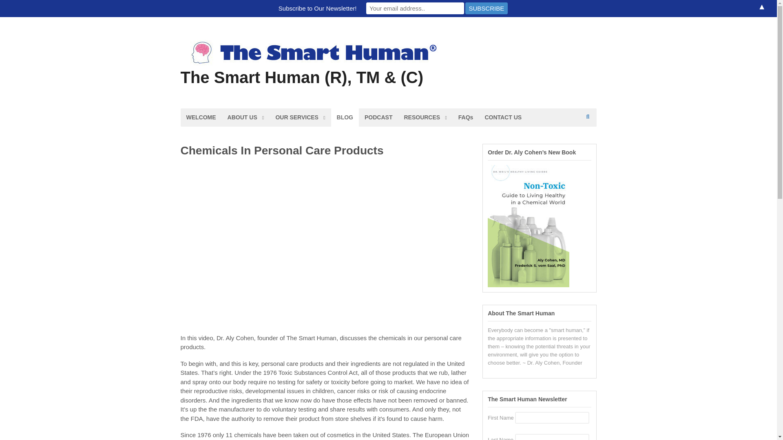 This screenshot has height=440, width=783. What do you see at coordinates (300, 117) in the screenshot?
I see `OUR SERVICES` at bounding box center [300, 117].